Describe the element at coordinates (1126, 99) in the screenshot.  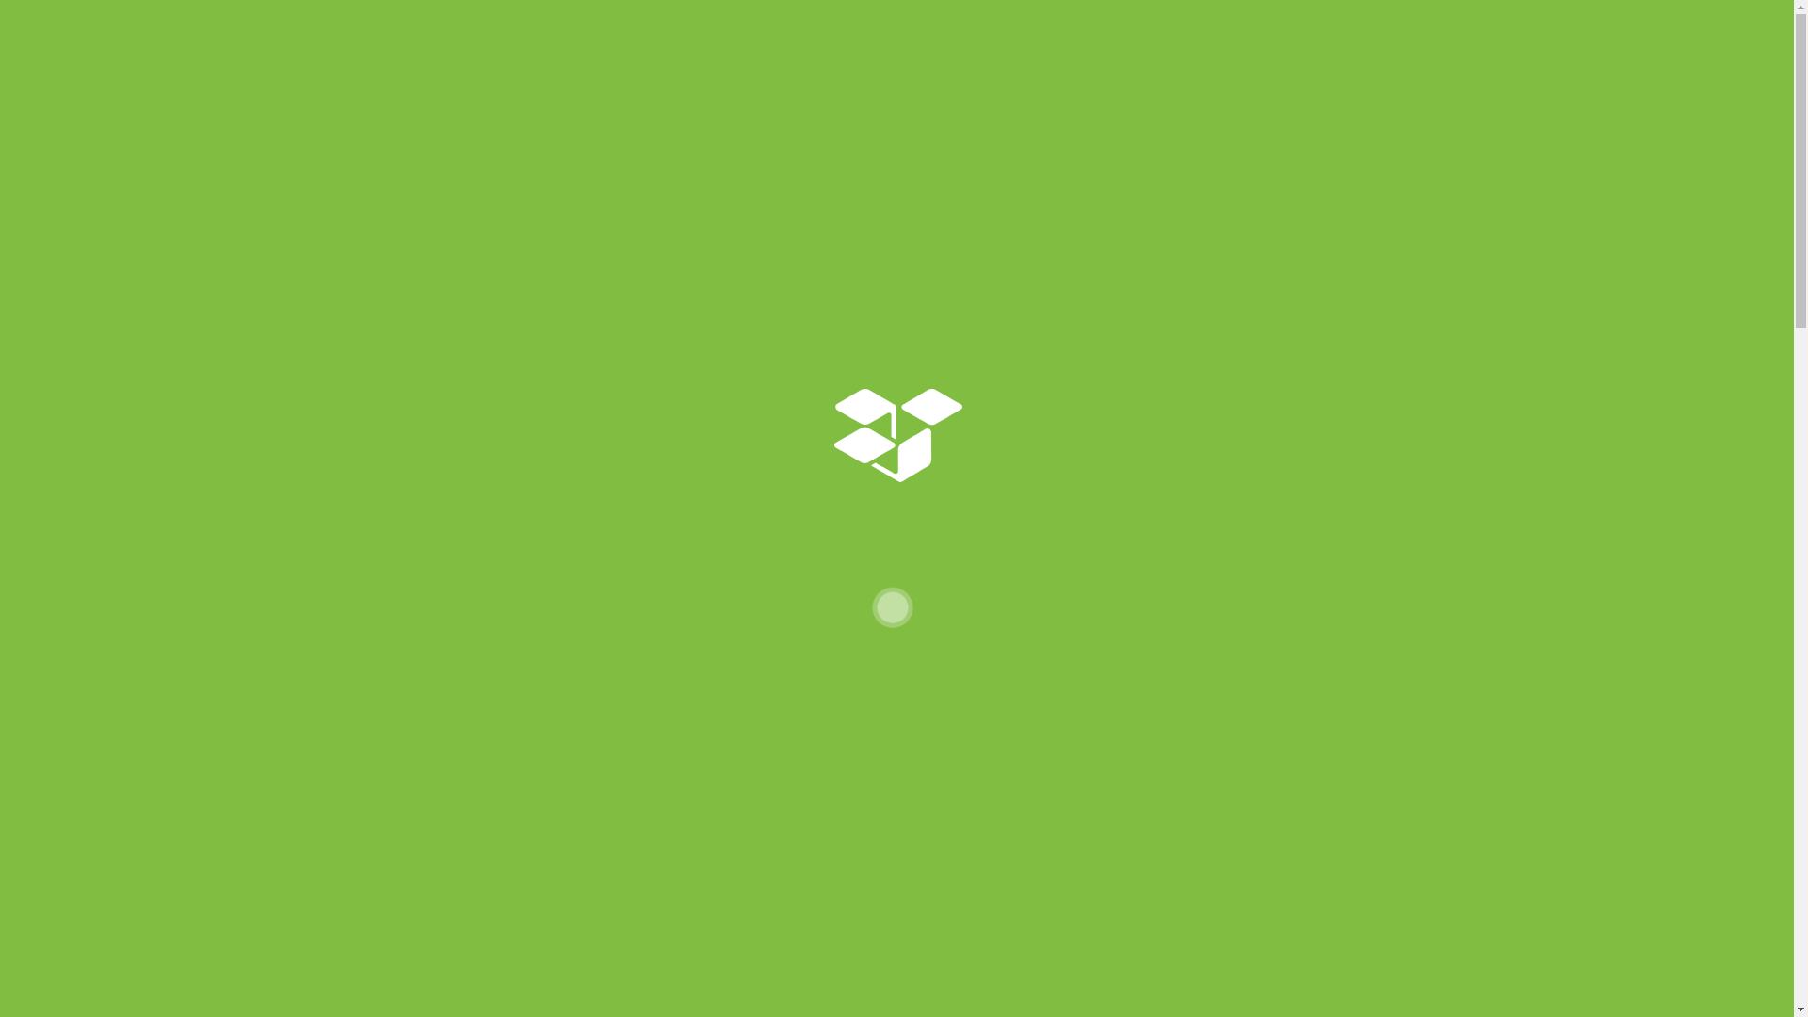
I see `face masks` at that location.